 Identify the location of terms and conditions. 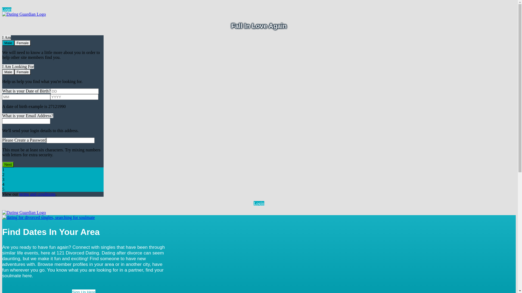
(38, 194).